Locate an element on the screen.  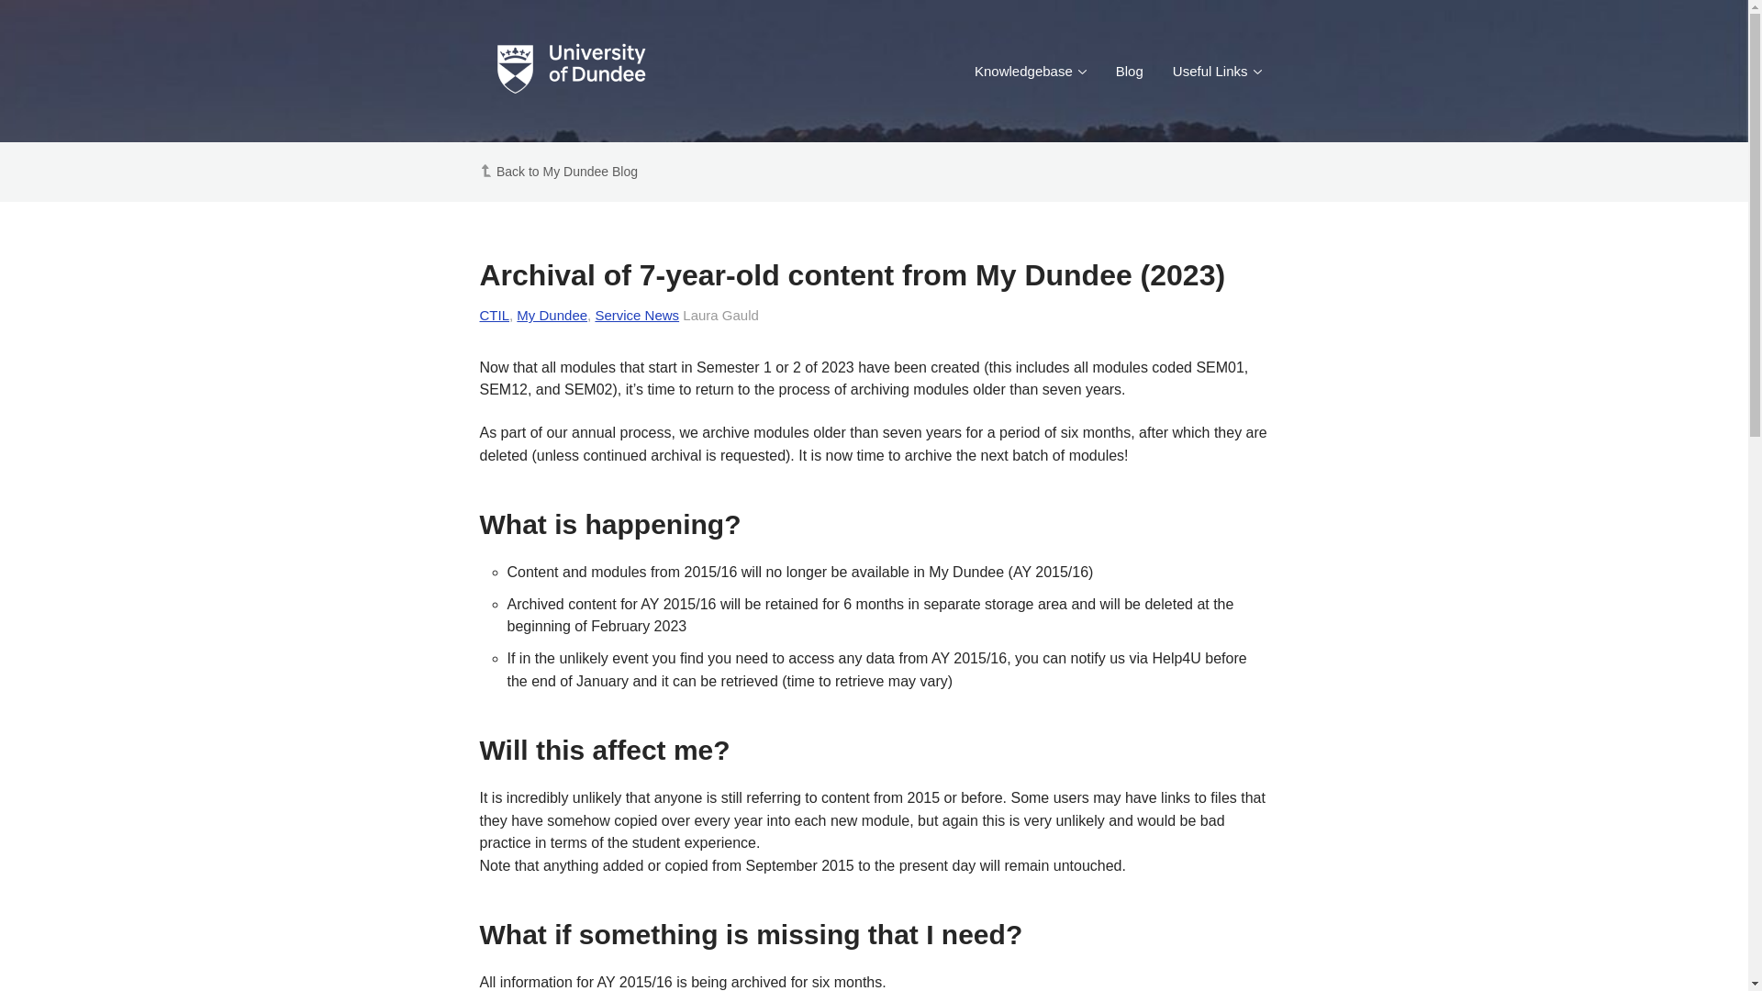
Back to My Dundee Blog is located at coordinates (567, 172).